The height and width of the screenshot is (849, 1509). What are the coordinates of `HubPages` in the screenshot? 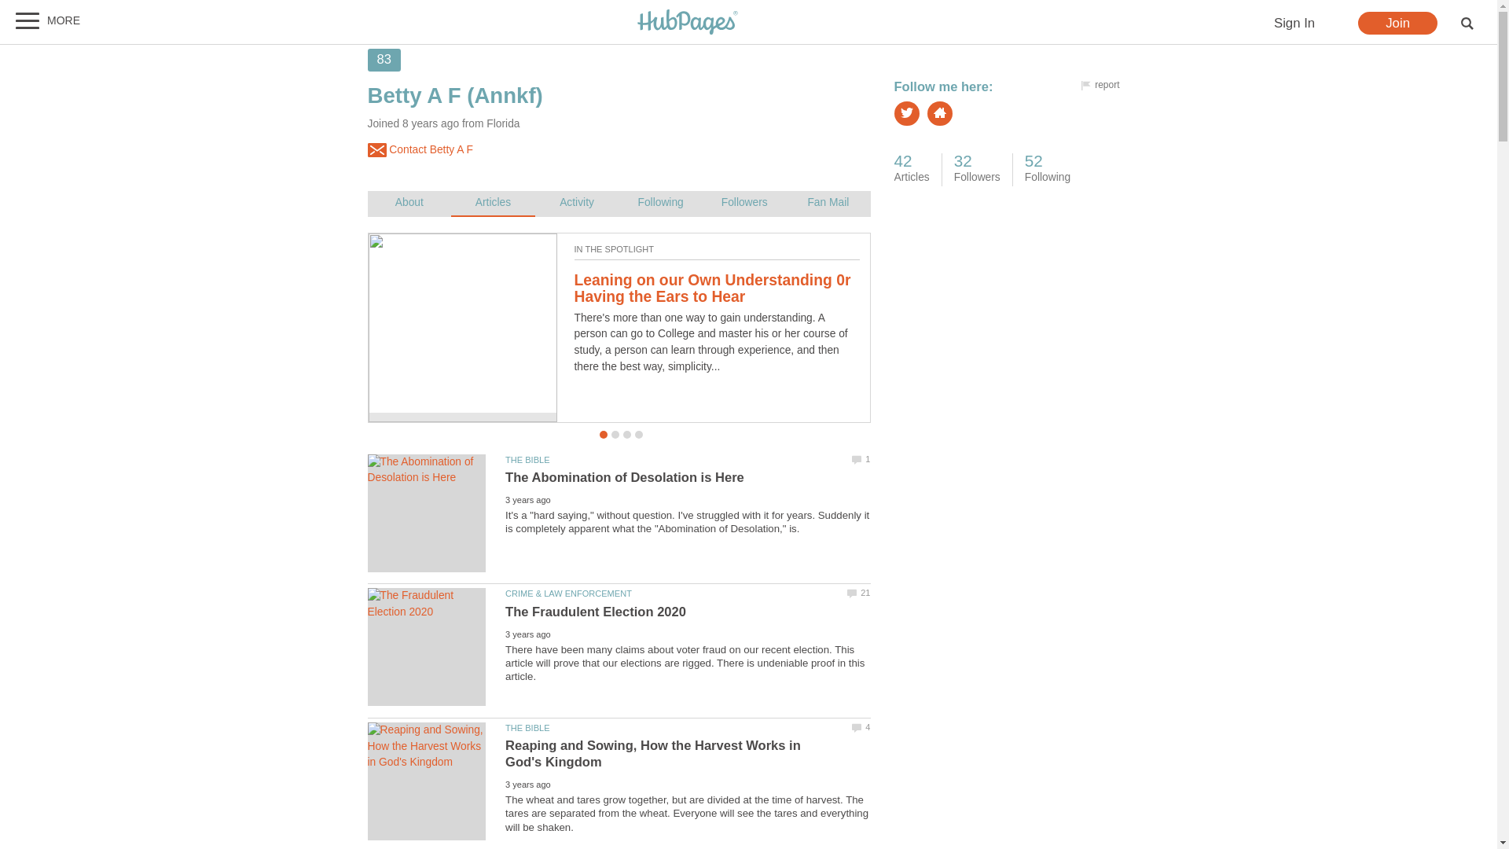 It's located at (688, 23).